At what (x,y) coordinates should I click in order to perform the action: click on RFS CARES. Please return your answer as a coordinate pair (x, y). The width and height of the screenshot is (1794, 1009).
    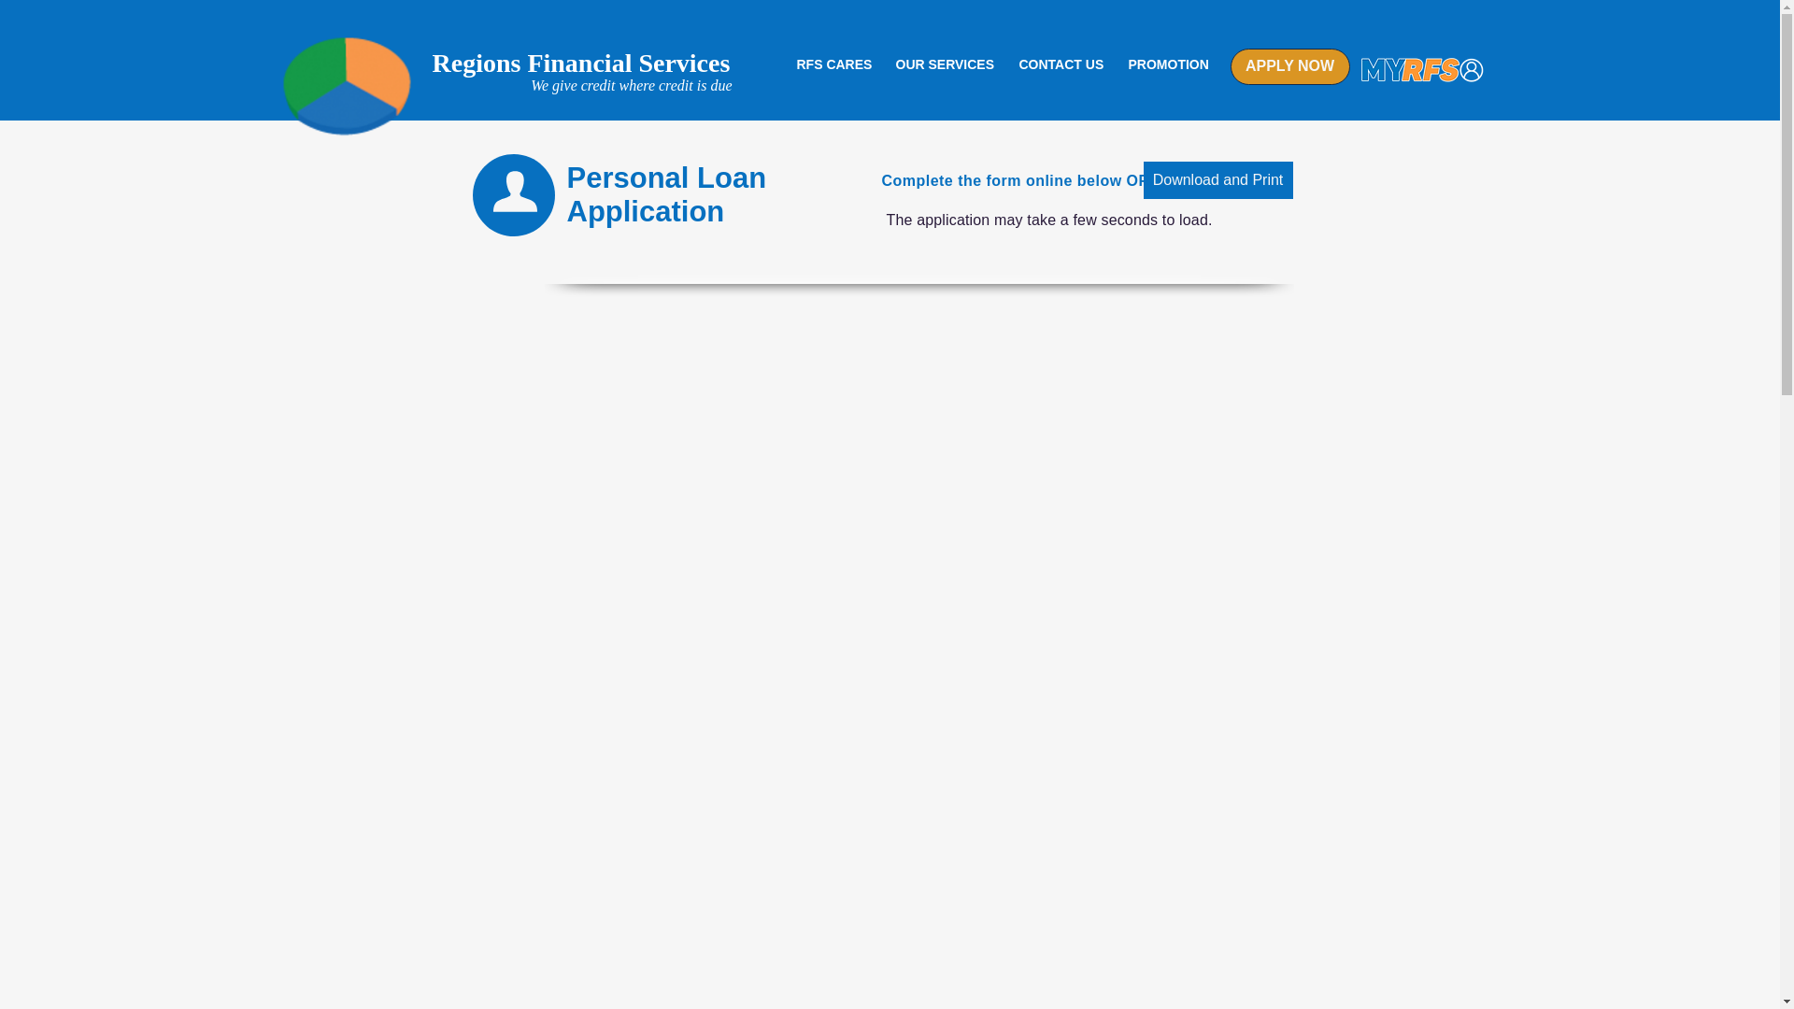
    Looking at the image, I should click on (832, 64).